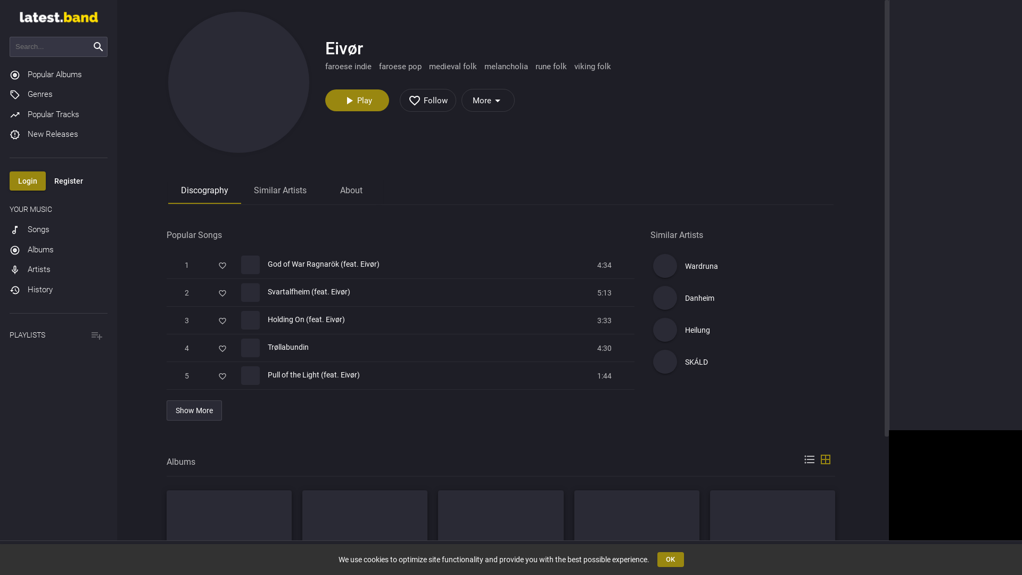 The height and width of the screenshot is (575, 1022). What do you see at coordinates (204, 191) in the screenshot?
I see `Discography` at bounding box center [204, 191].